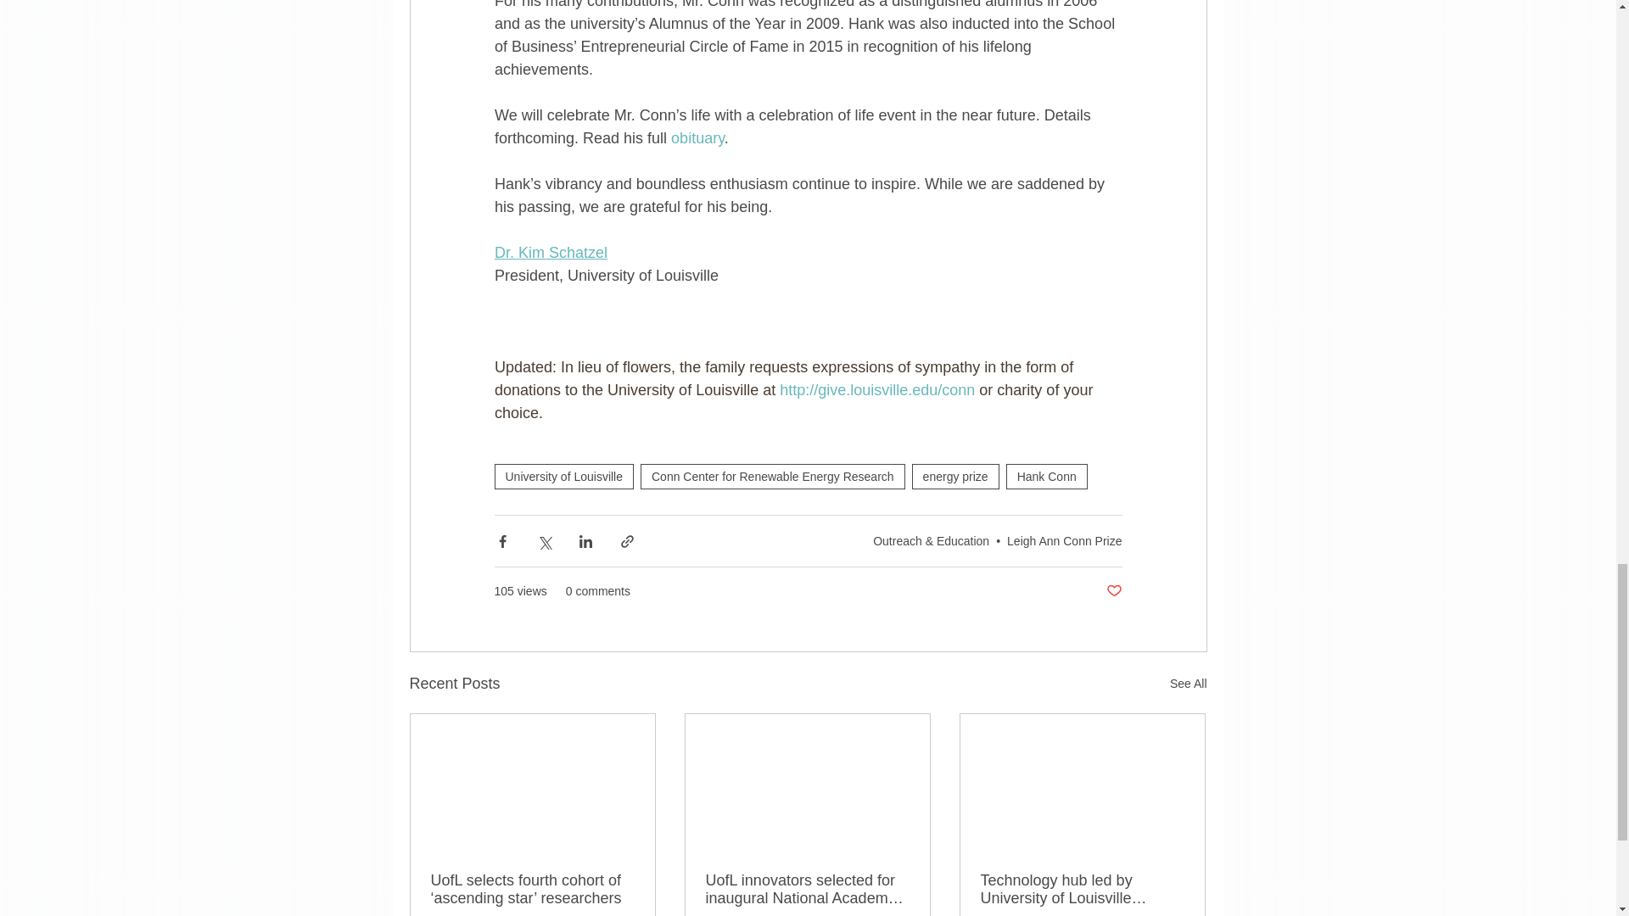 The width and height of the screenshot is (1629, 916). Describe the element at coordinates (772, 476) in the screenshot. I see `Conn Center for Renewable Energy Research` at that location.